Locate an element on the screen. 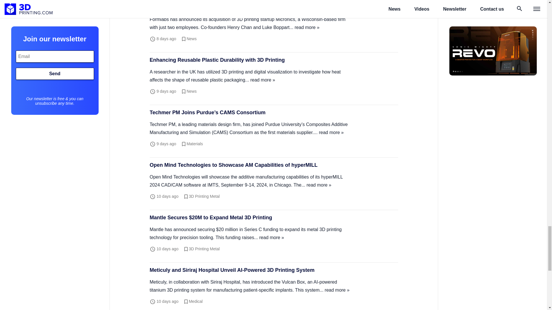 The image size is (552, 310). 1720713619 is located at coordinates (167, 249).